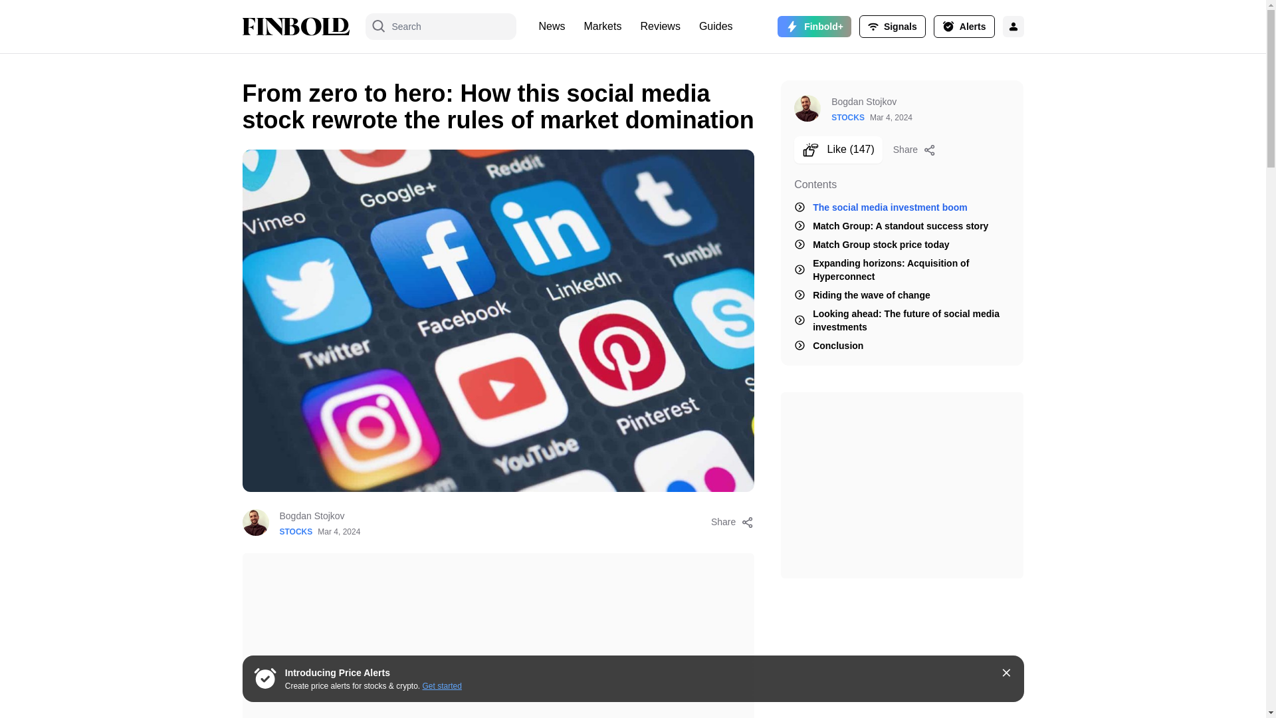 The image size is (1276, 718). Describe the element at coordinates (902, 485) in the screenshot. I see `Advertisement` at that location.